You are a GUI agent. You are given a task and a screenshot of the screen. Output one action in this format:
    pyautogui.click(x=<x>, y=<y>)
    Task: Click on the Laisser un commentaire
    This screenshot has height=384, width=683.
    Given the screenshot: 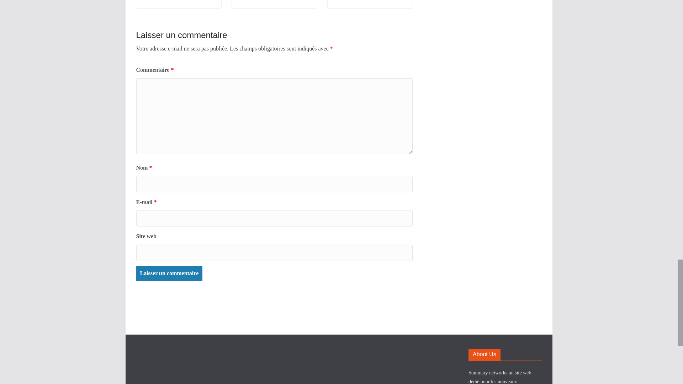 What is the action you would take?
    pyautogui.click(x=169, y=273)
    